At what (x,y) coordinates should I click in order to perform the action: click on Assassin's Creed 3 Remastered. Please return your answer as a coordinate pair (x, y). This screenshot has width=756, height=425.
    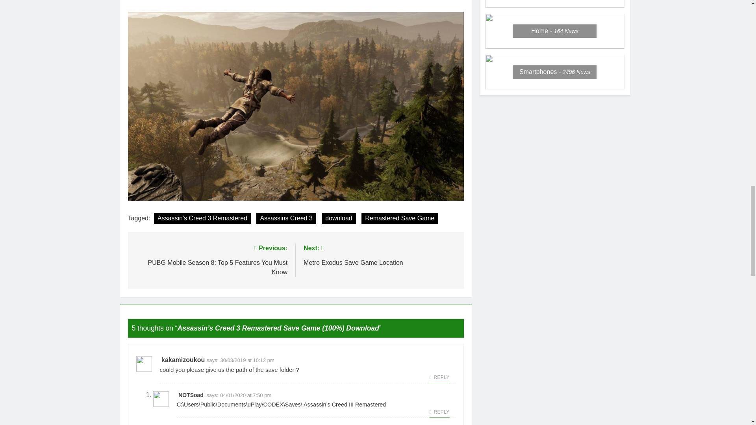
    Looking at the image, I should click on (339, 218).